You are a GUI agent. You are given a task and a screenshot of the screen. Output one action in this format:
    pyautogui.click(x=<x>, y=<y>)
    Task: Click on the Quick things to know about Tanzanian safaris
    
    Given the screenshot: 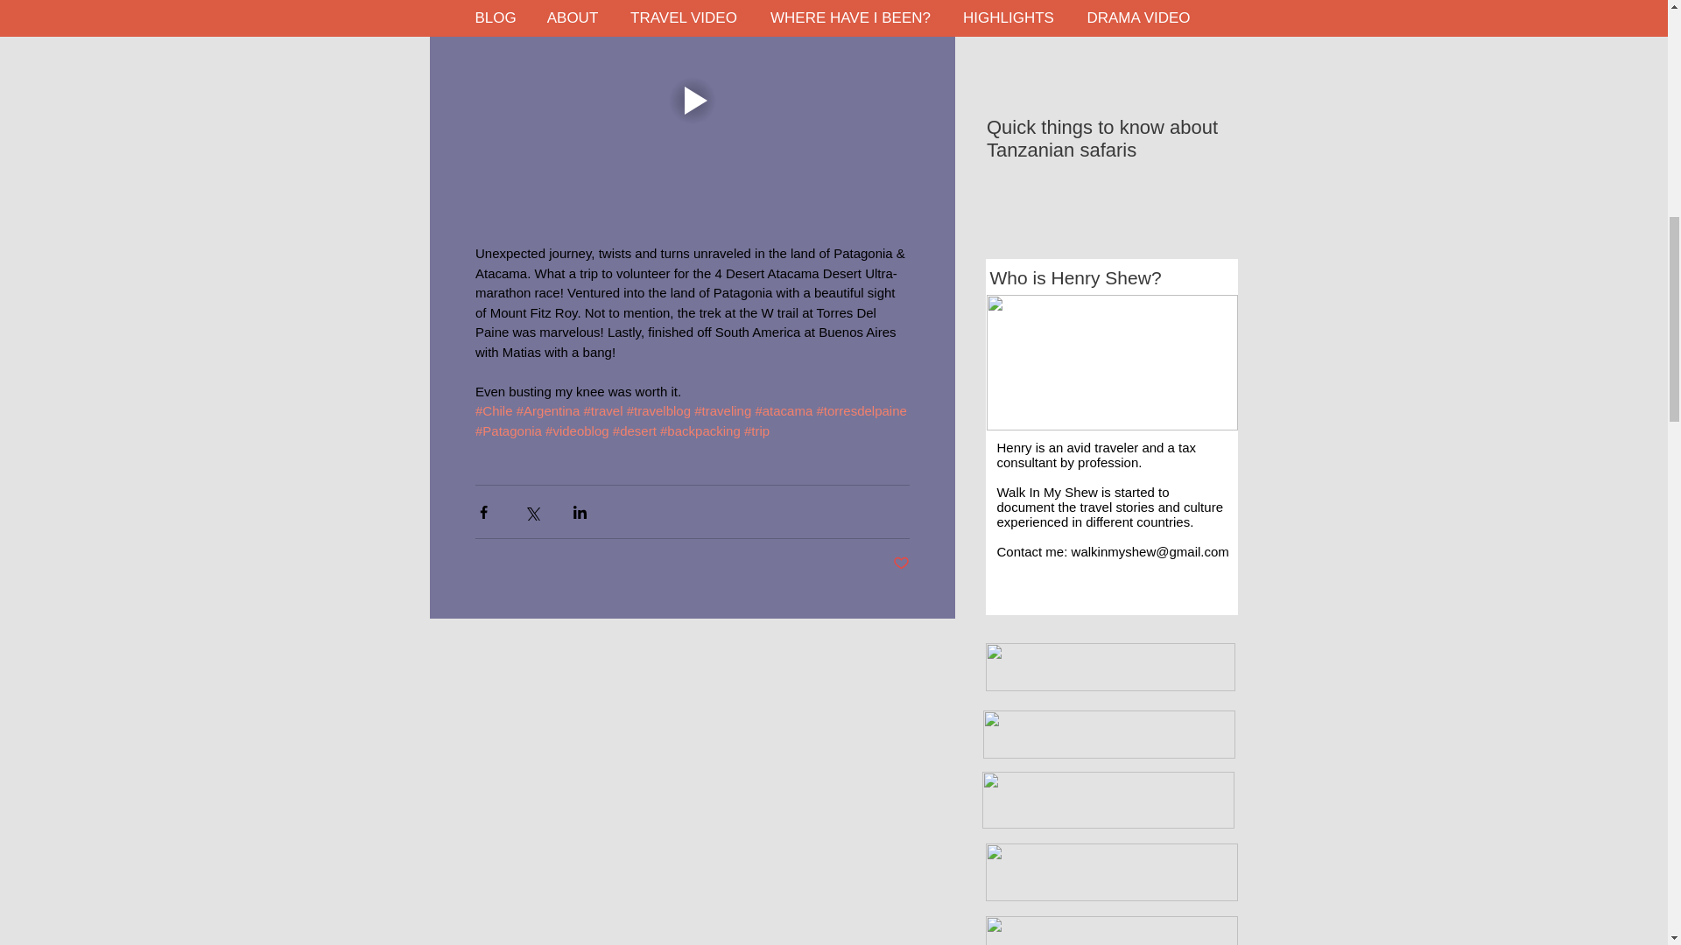 What is the action you would take?
    pyautogui.click(x=1111, y=138)
    